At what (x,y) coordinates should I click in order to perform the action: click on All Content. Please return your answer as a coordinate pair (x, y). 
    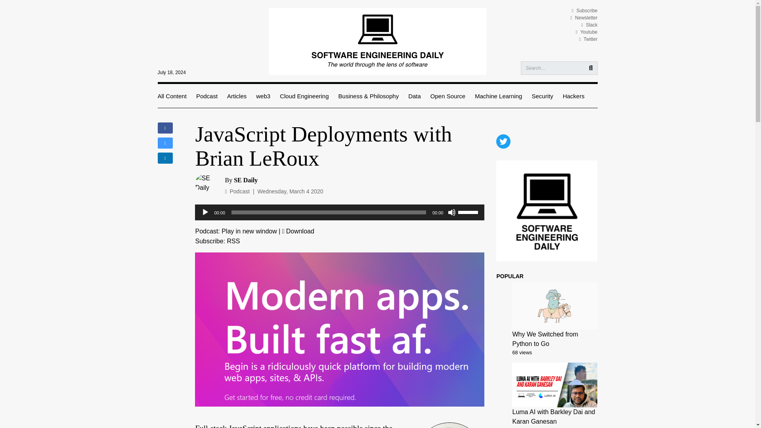
    Looking at the image, I should click on (172, 96).